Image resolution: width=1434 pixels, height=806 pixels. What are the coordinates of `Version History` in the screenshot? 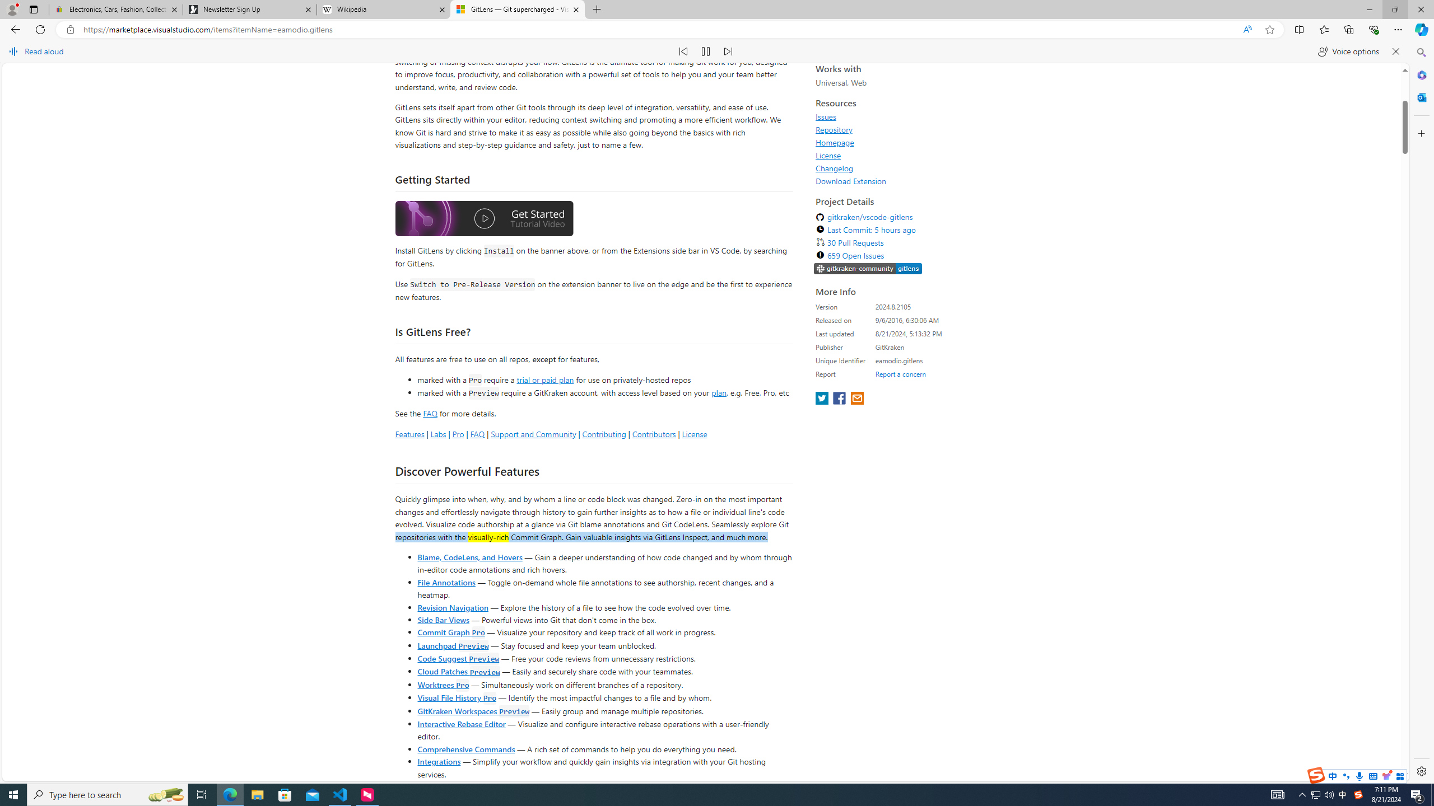 It's located at (482, 114).